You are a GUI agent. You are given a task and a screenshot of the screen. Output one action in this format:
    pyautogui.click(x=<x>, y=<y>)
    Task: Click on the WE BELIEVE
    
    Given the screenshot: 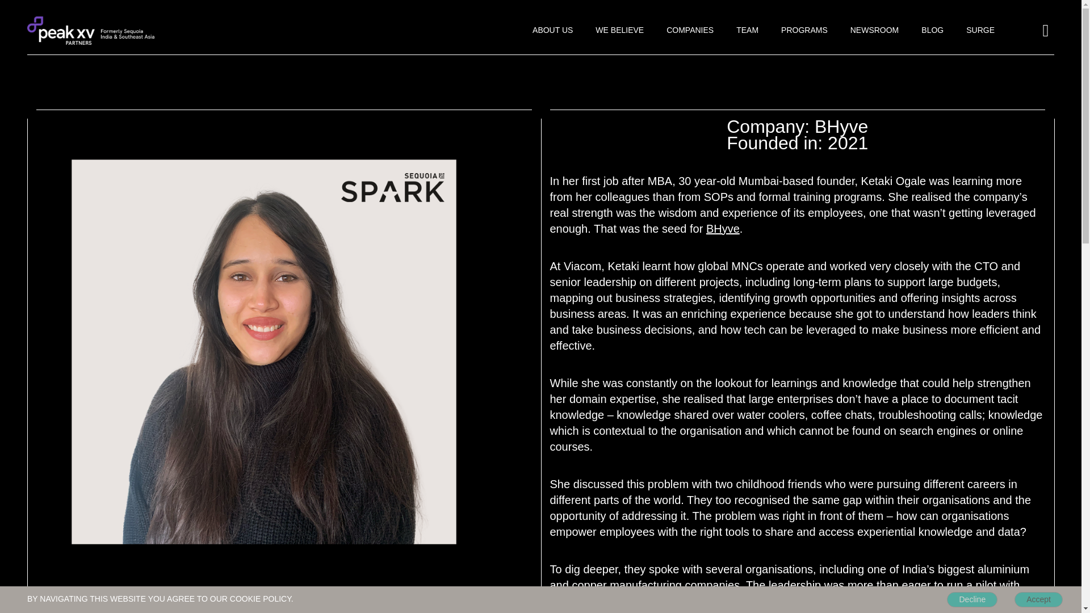 What is the action you would take?
    pyautogui.click(x=619, y=30)
    